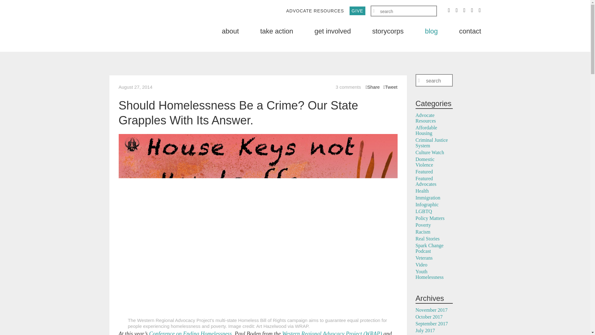  Describe the element at coordinates (426, 118) in the screenshot. I see `Advocate Resources` at that location.